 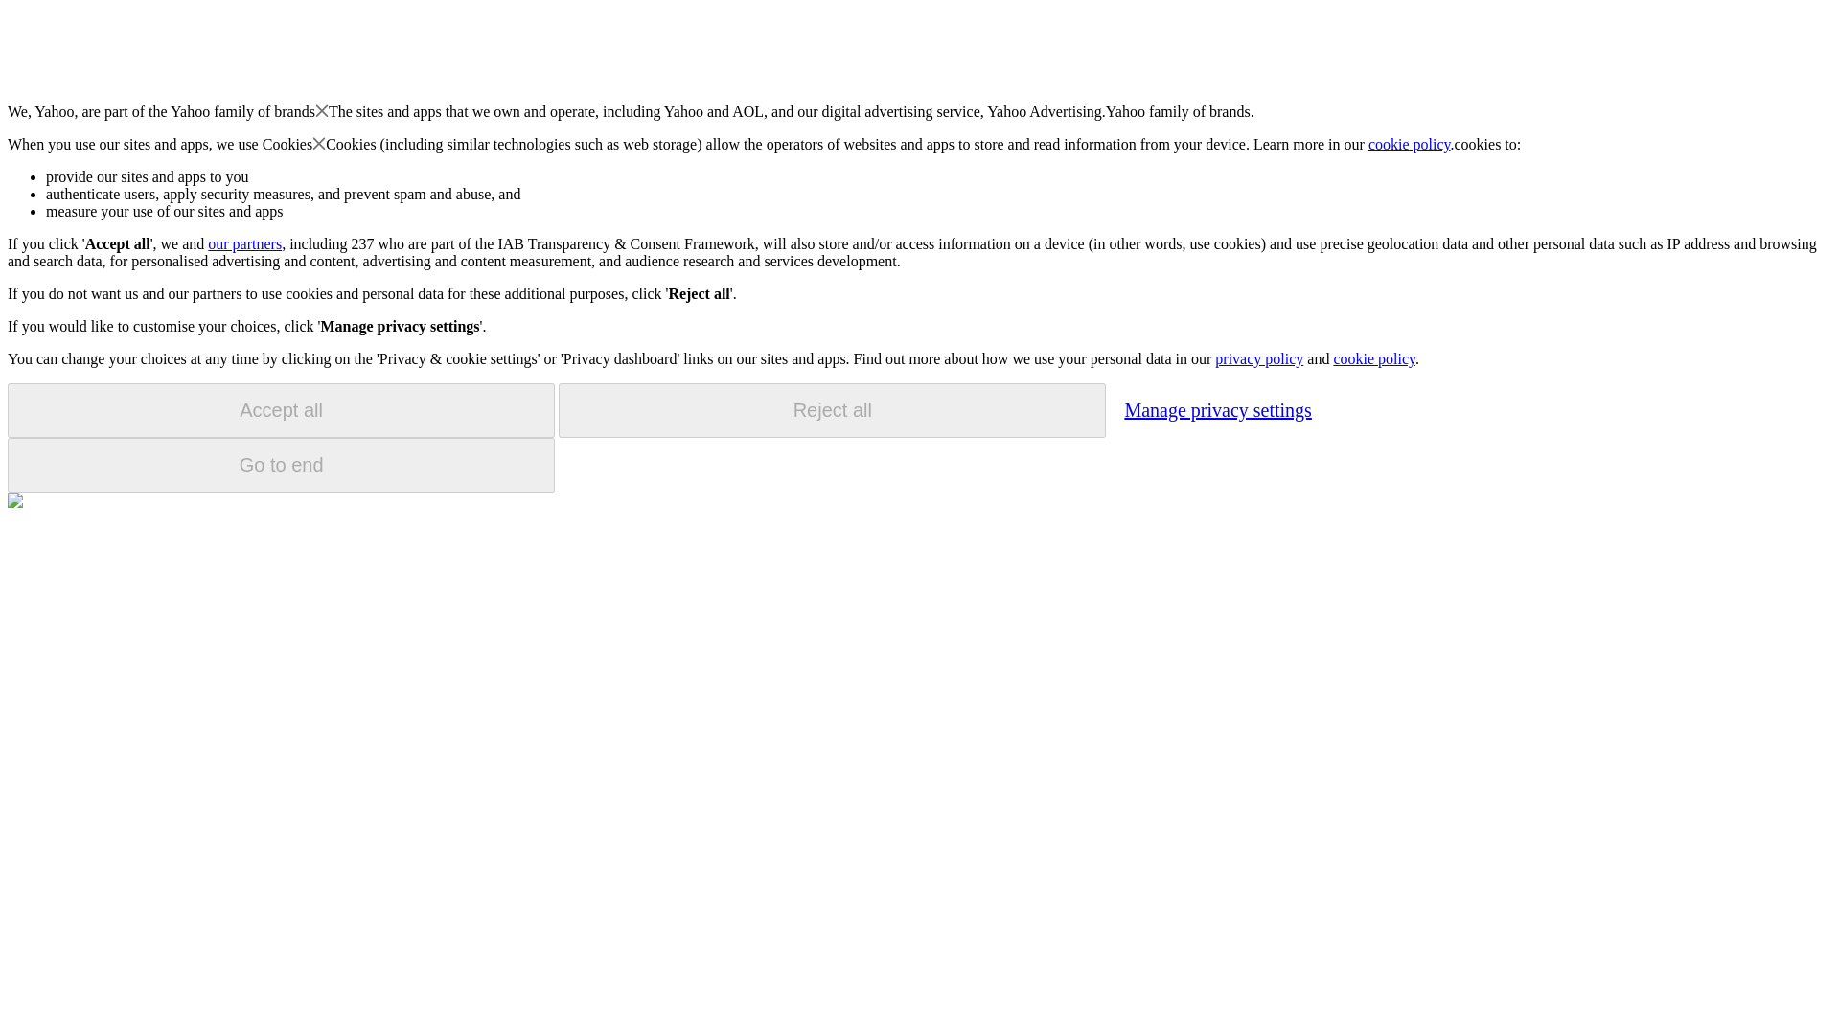 What do you see at coordinates (281, 465) in the screenshot?
I see `Go to end` at bounding box center [281, 465].